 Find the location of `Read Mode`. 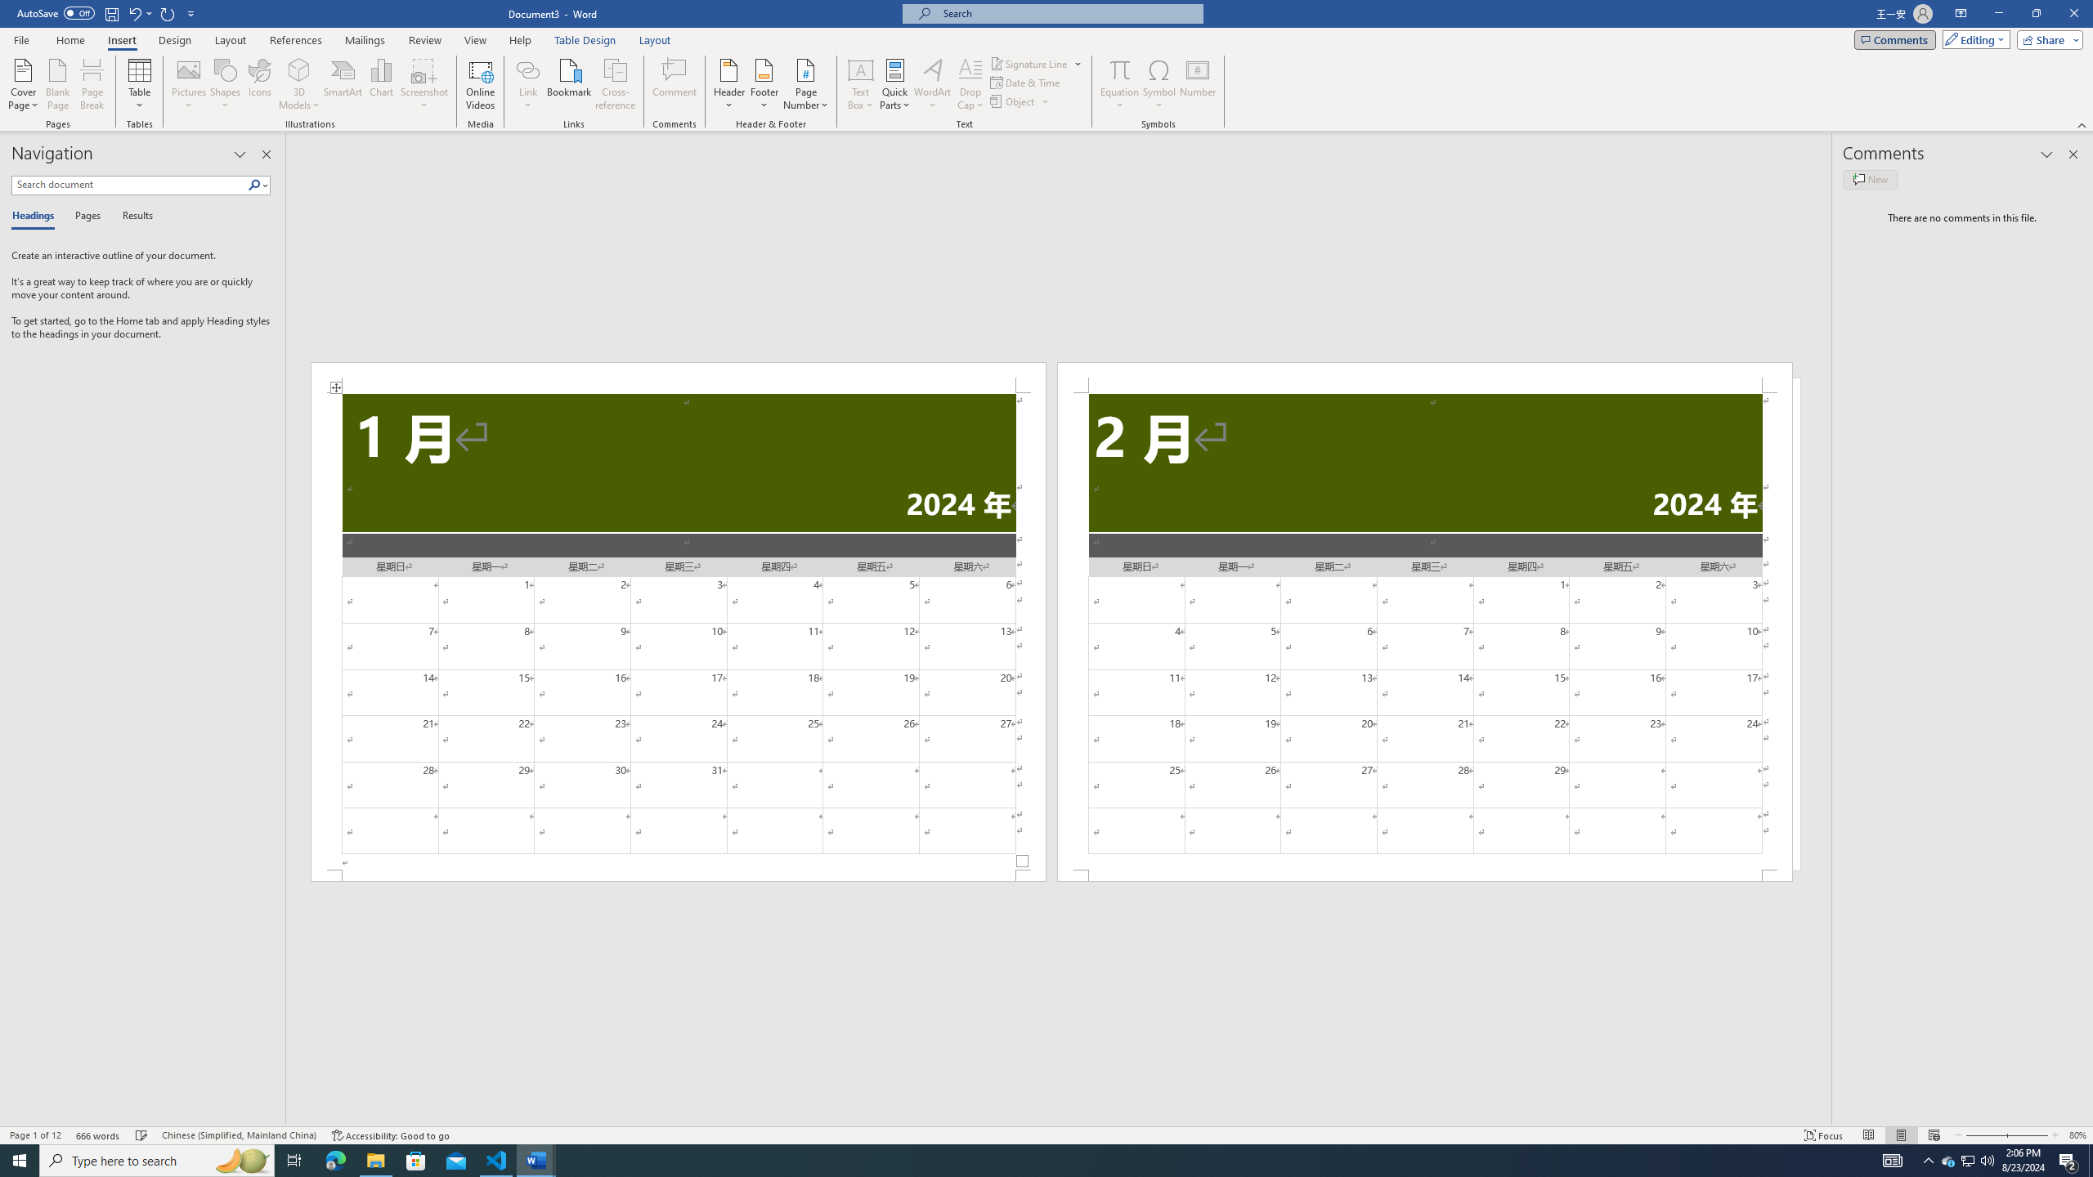

Read Mode is located at coordinates (1869, 1135).